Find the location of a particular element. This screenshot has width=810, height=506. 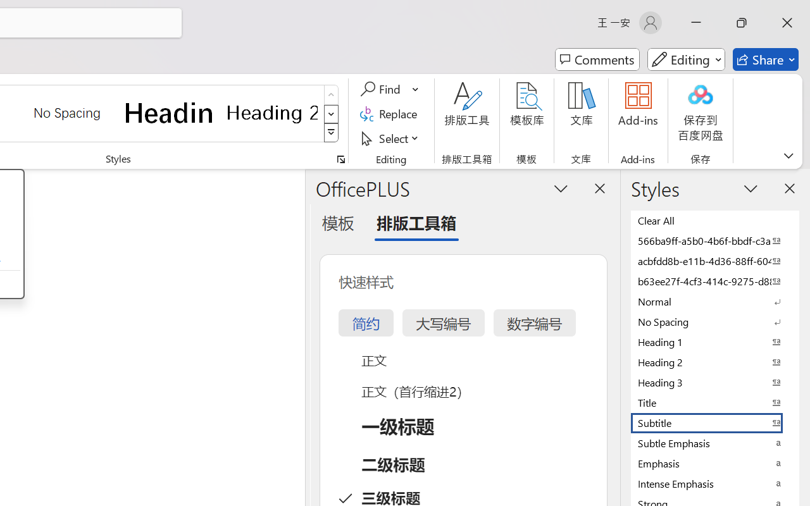

Match Whole Word (Alt+W) is located at coordinates (583, 76).